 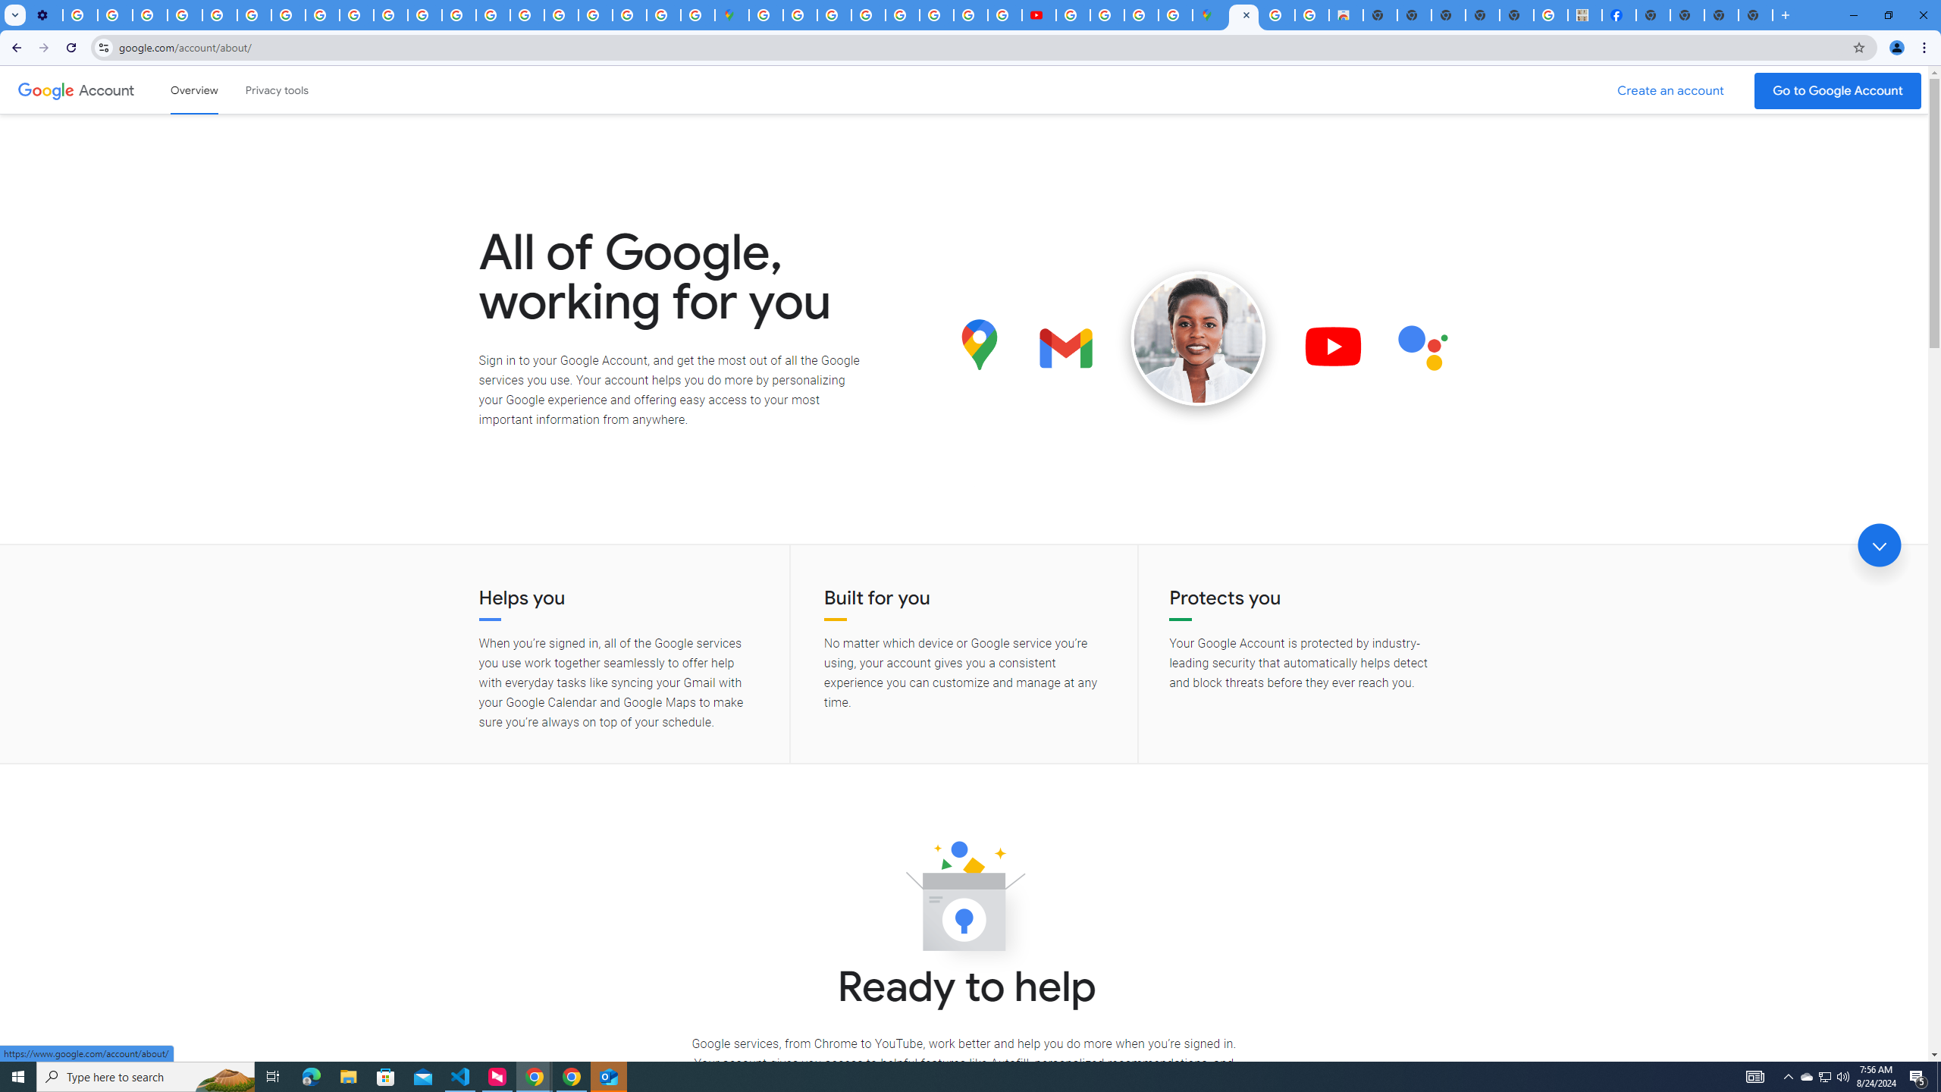 What do you see at coordinates (1585, 15) in the screenshot?
I see `MILEY CYRUS.` at bounding box center [1585, 15].